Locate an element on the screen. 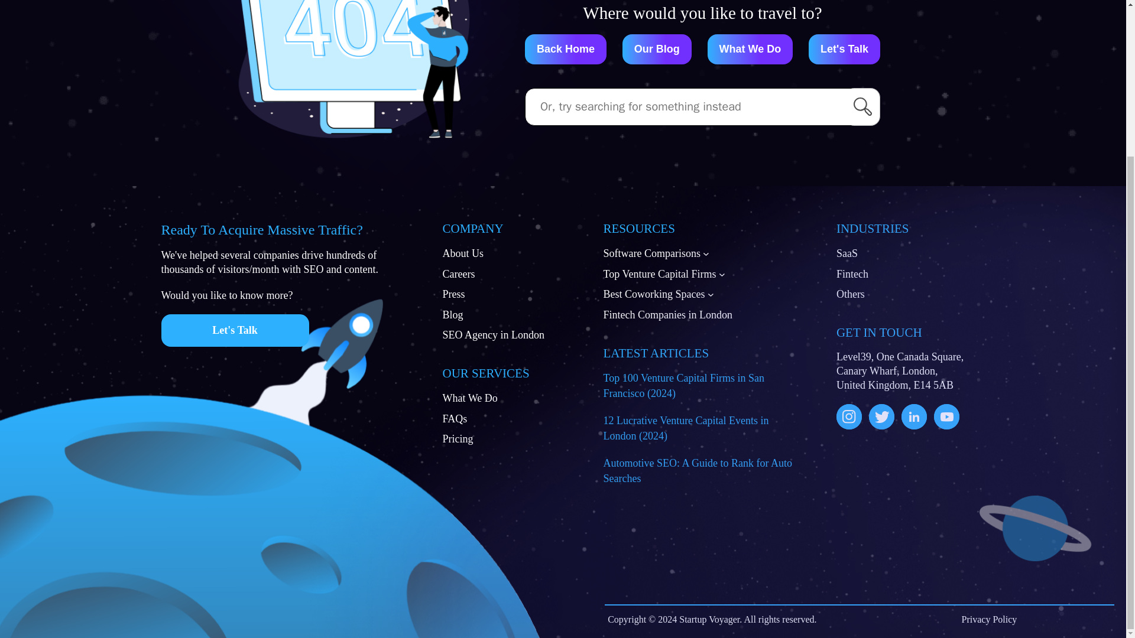 The width and height of the screenshot is (1135, 638). About Us is located at coordinates (462, 253).